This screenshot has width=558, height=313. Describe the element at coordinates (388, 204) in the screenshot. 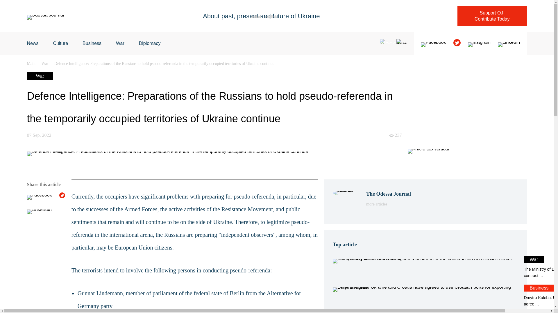

I see `Business` at that location.